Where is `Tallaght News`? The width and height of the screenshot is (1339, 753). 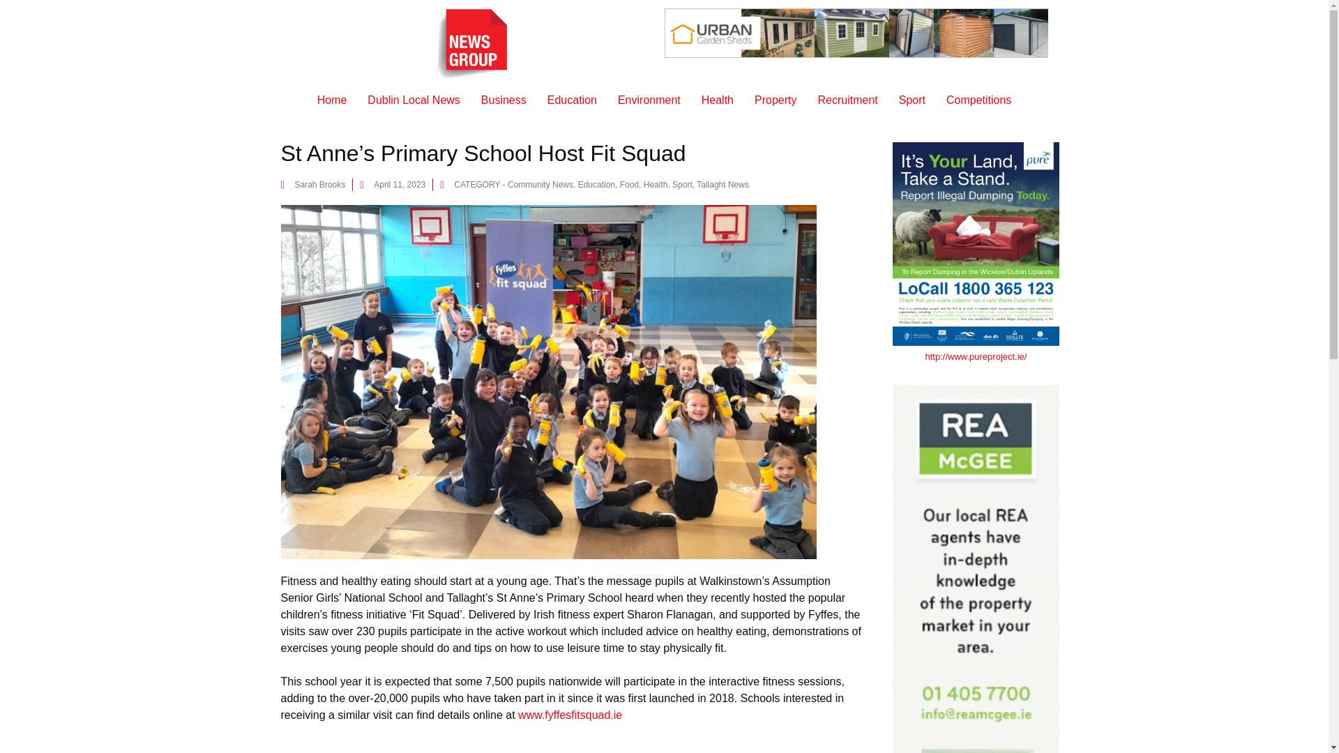 Tallaght News is located at coordinates (723, 185).